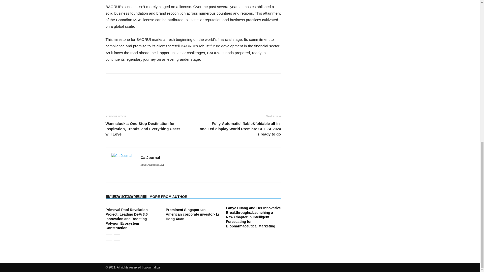  I want to click on Ca Journal, so click(150, 157).